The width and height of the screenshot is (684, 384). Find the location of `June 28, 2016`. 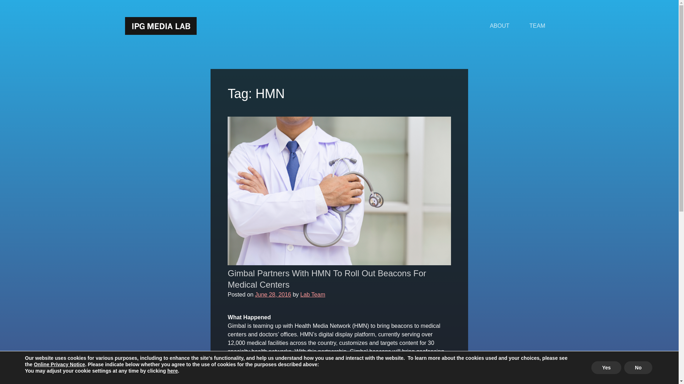

June 28, 2016 is located at coordinates (273, 294).